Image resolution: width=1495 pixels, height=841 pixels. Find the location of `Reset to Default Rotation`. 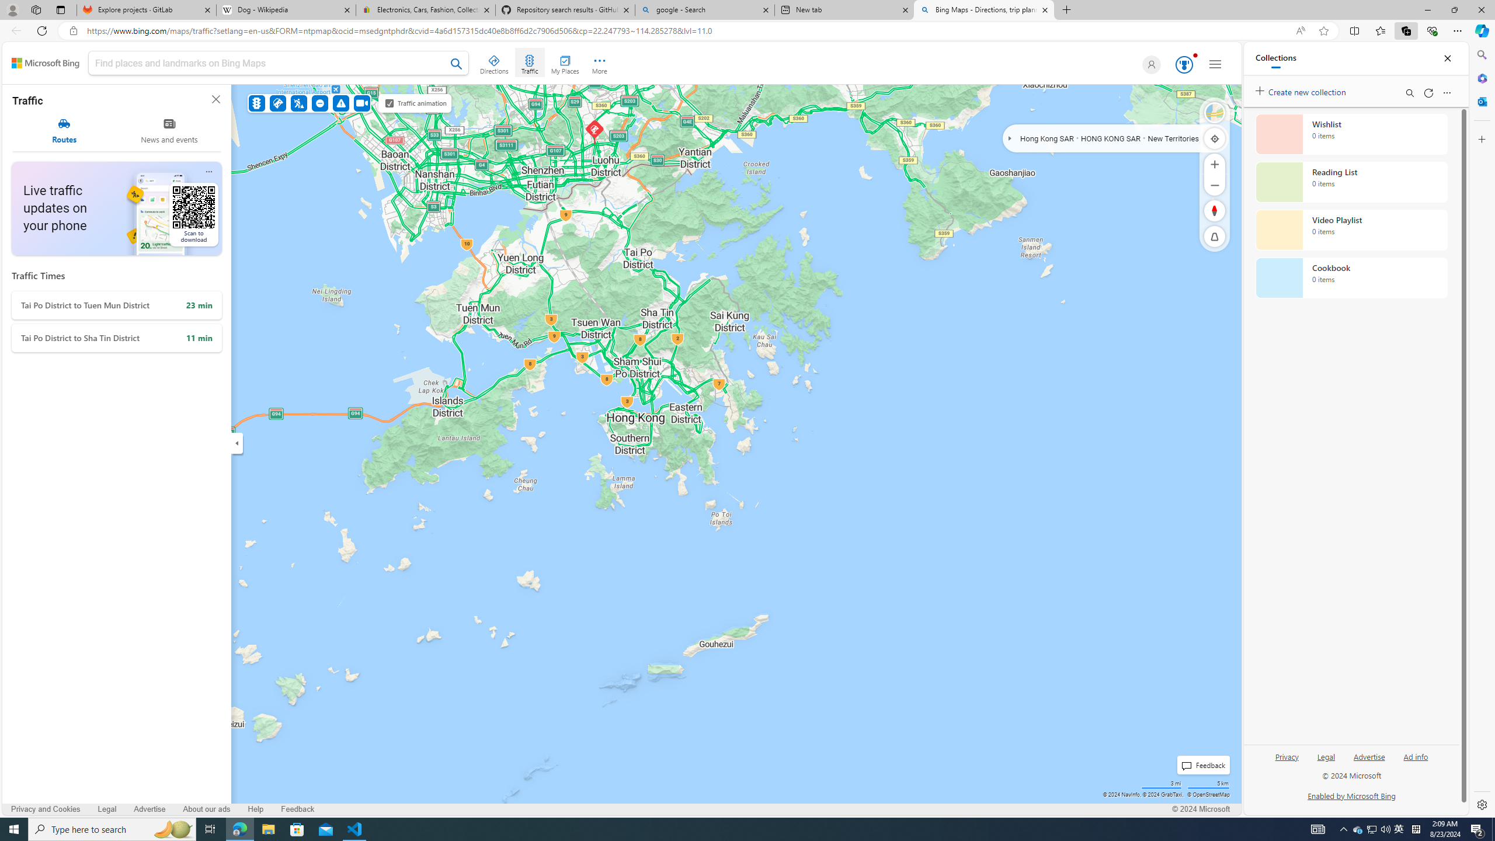

Reset to Default Rotation is located at coordinates (1215, 210).